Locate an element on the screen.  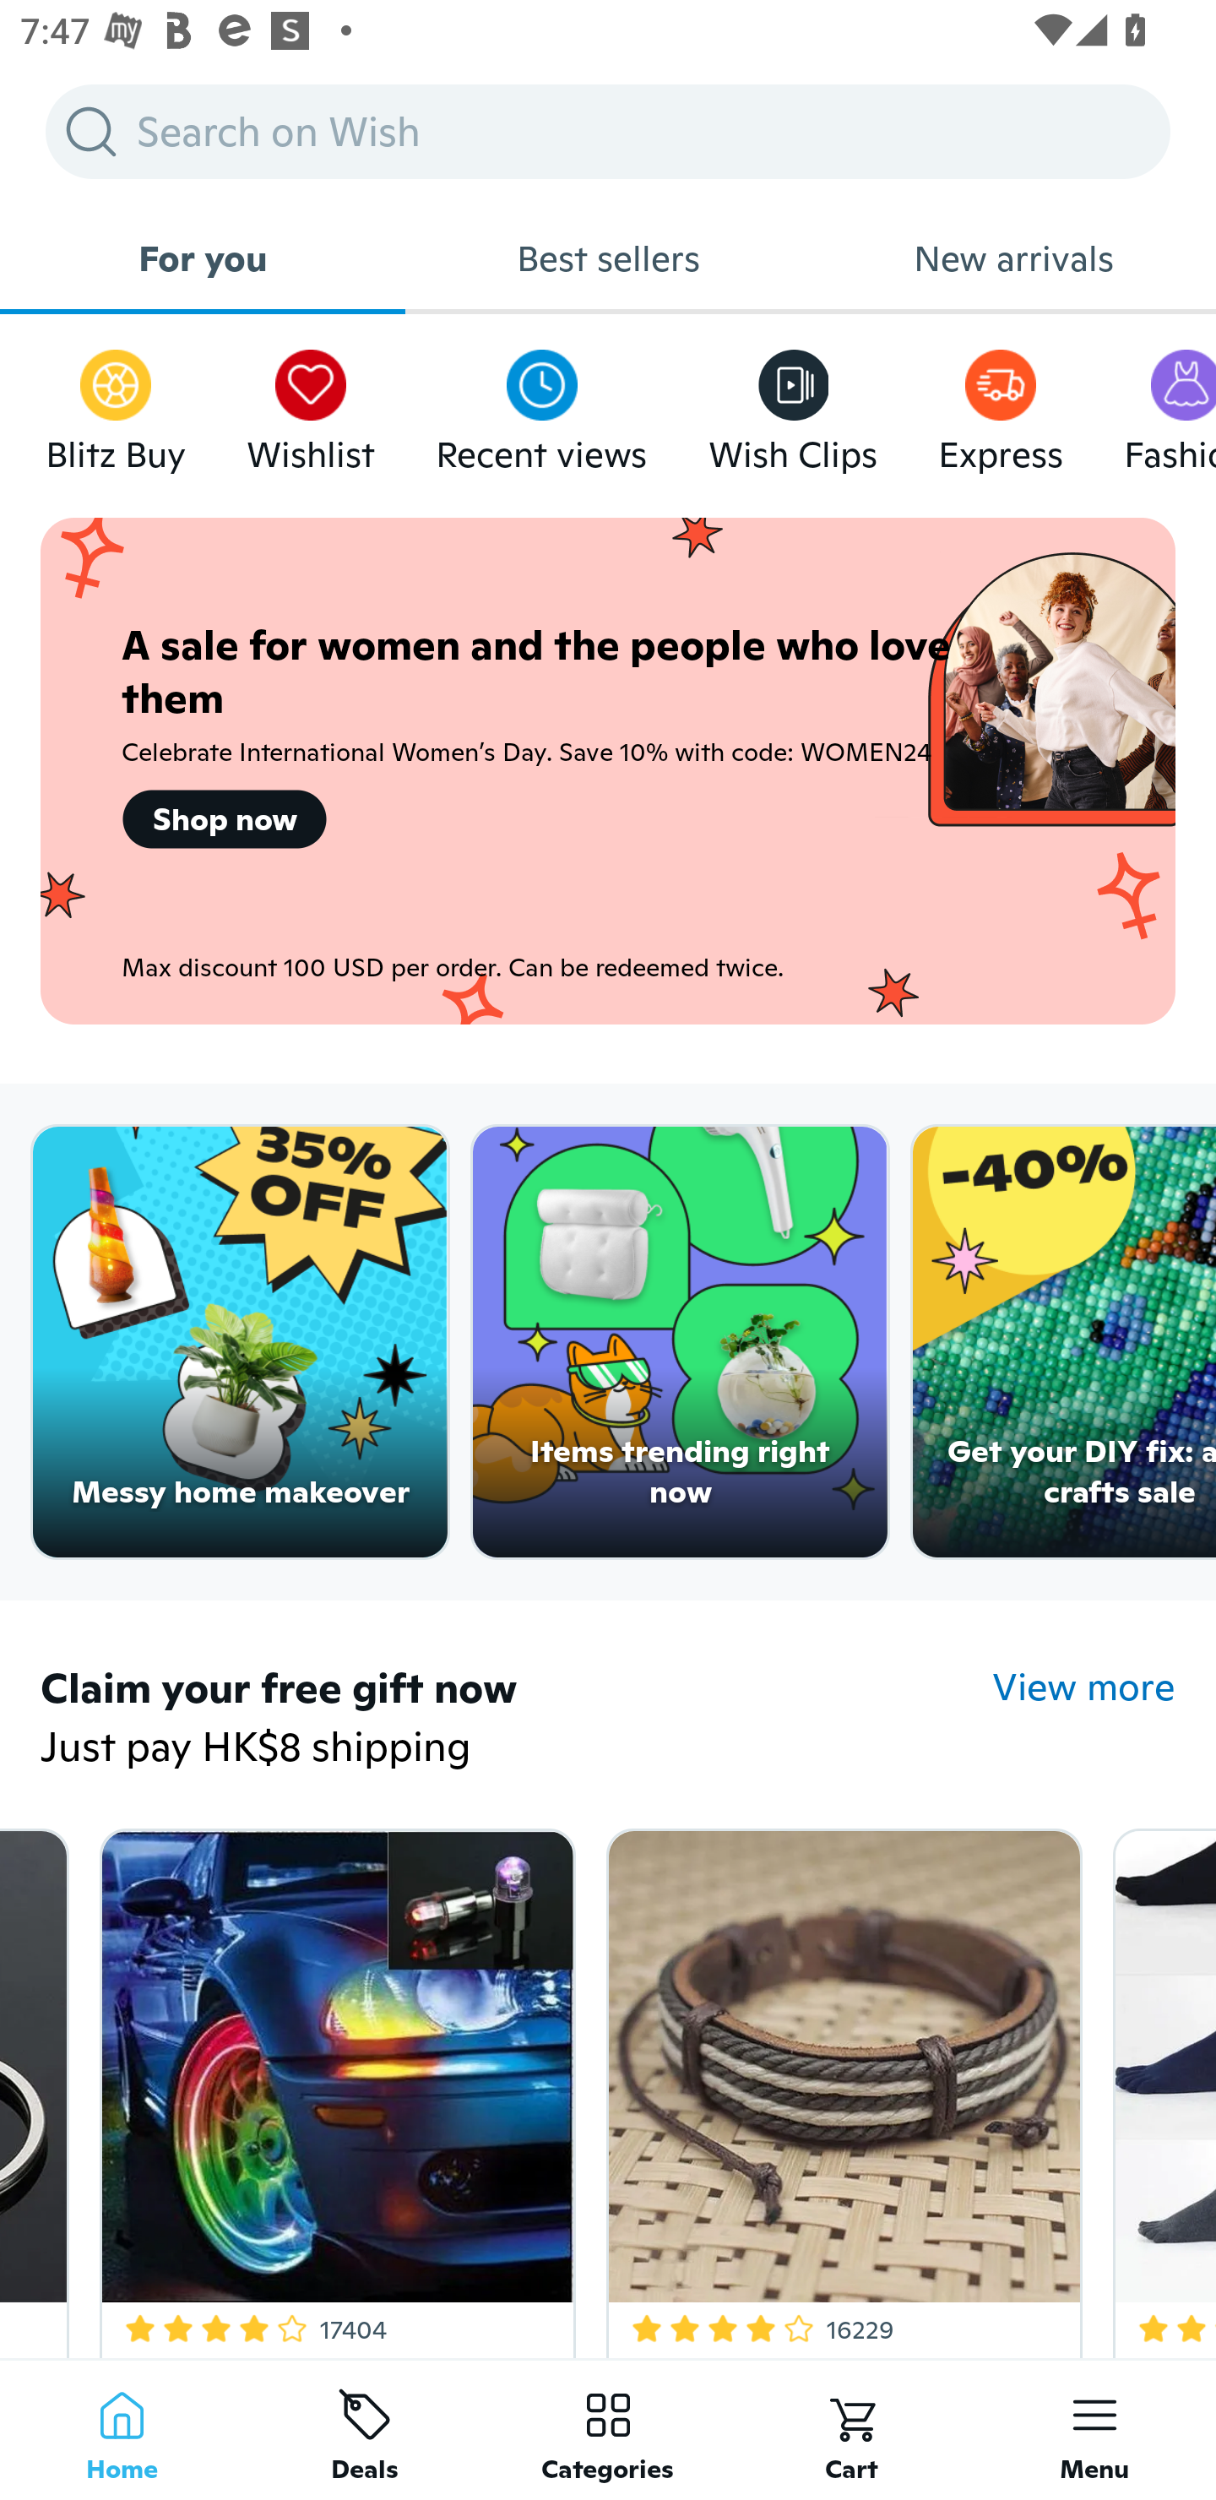
Blitz Buy is located at coordinates (116, 404).